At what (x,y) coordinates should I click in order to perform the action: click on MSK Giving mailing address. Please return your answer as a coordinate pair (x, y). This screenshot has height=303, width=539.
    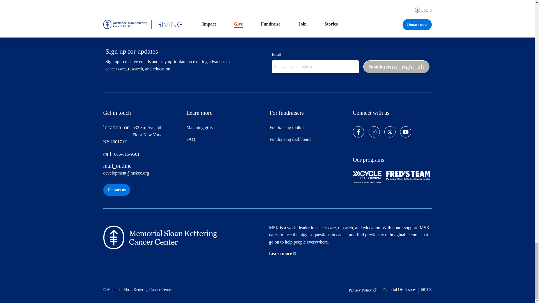
    Looking at the image, I should click on (137, 137).